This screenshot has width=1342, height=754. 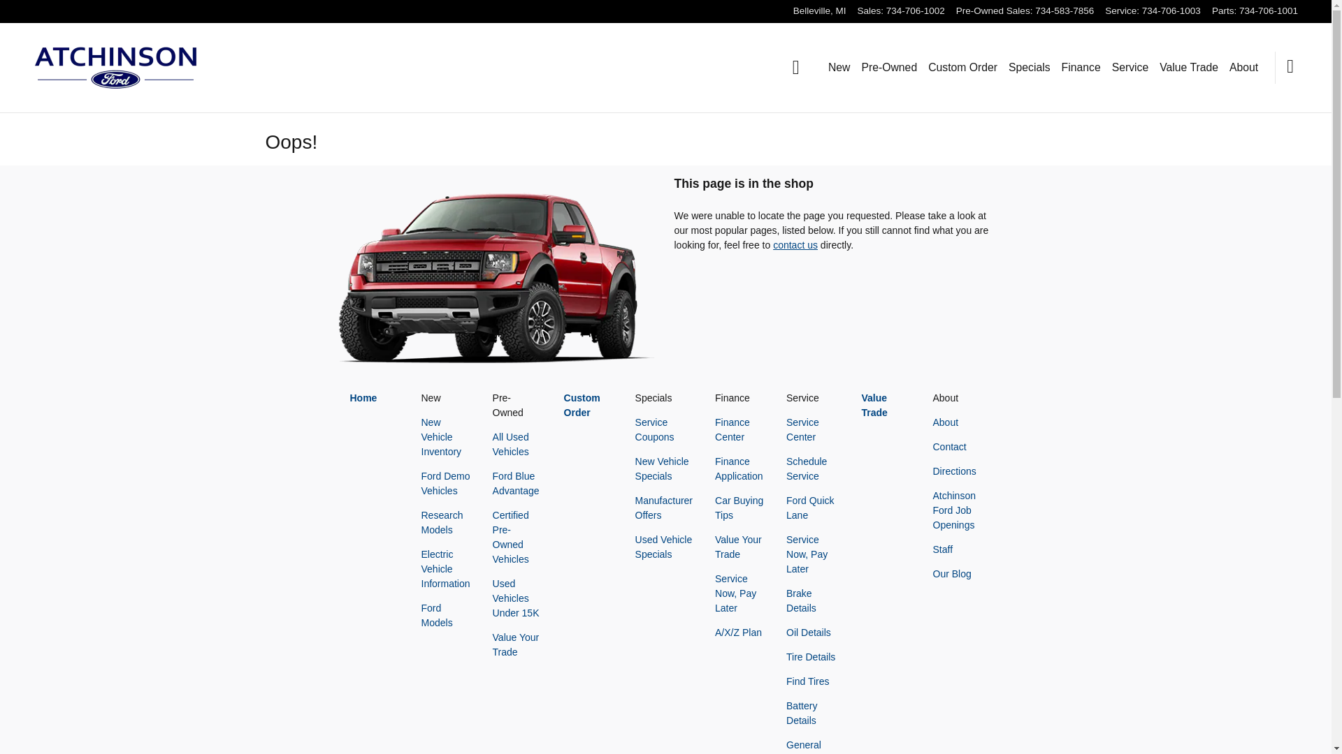 What do you see at coordinates (889, 68) in the screenshot?
I see `Pre-Owned` at bounding box center [889, 68].